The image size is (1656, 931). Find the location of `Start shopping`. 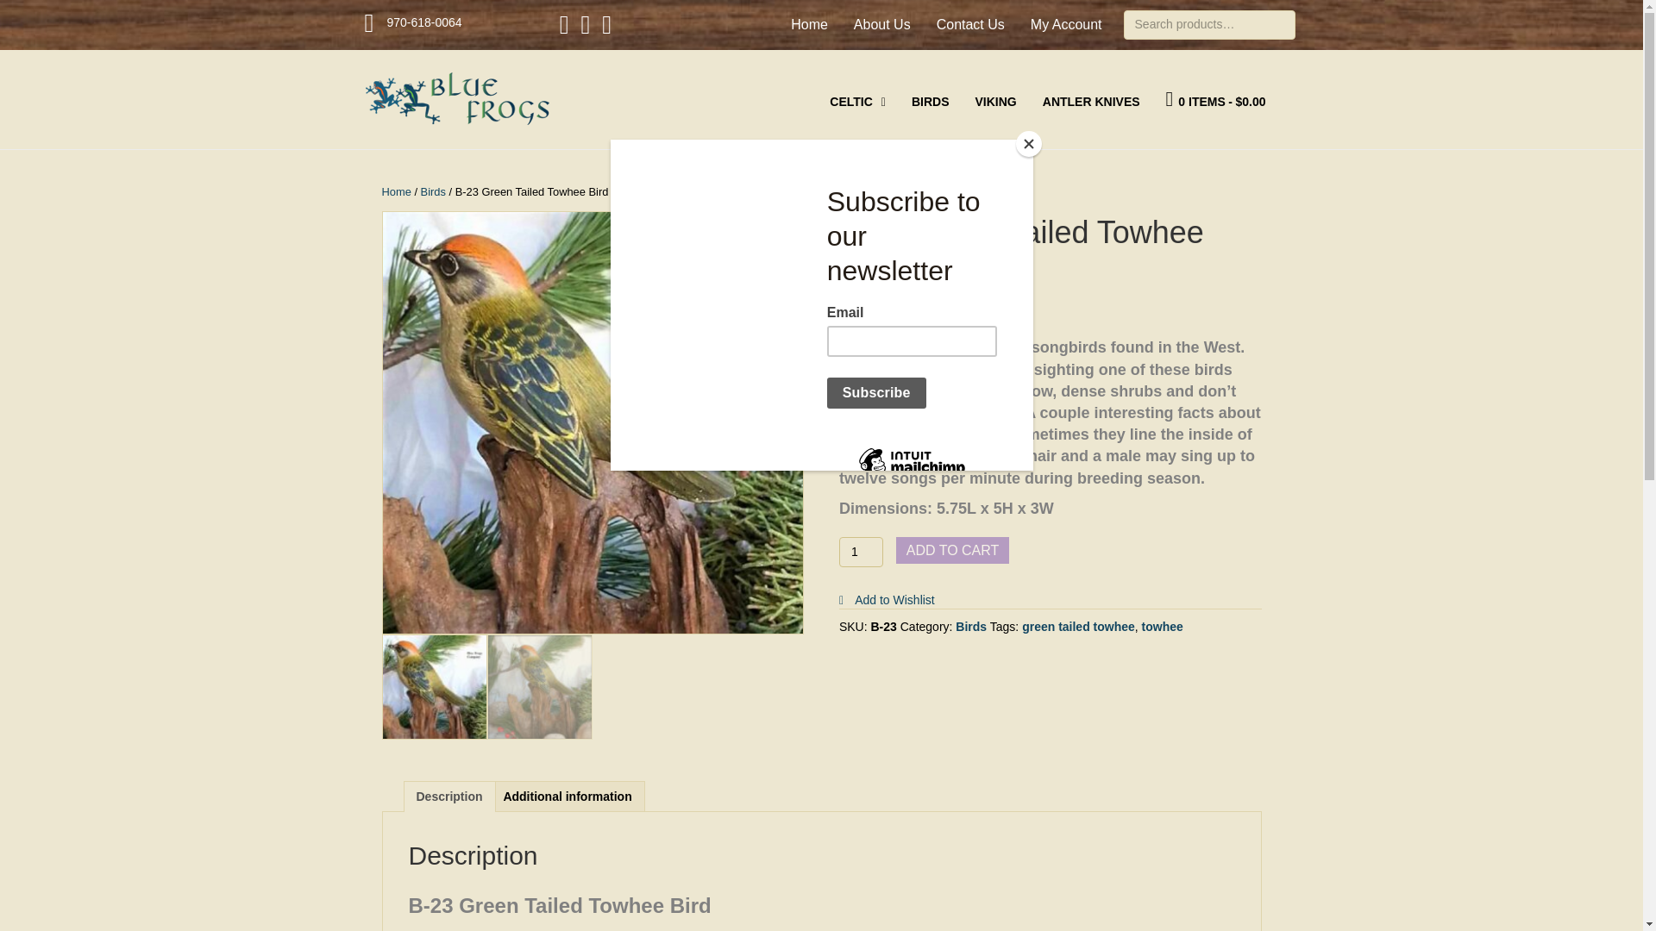

Start shopping is located at coordinates (1216, 99).